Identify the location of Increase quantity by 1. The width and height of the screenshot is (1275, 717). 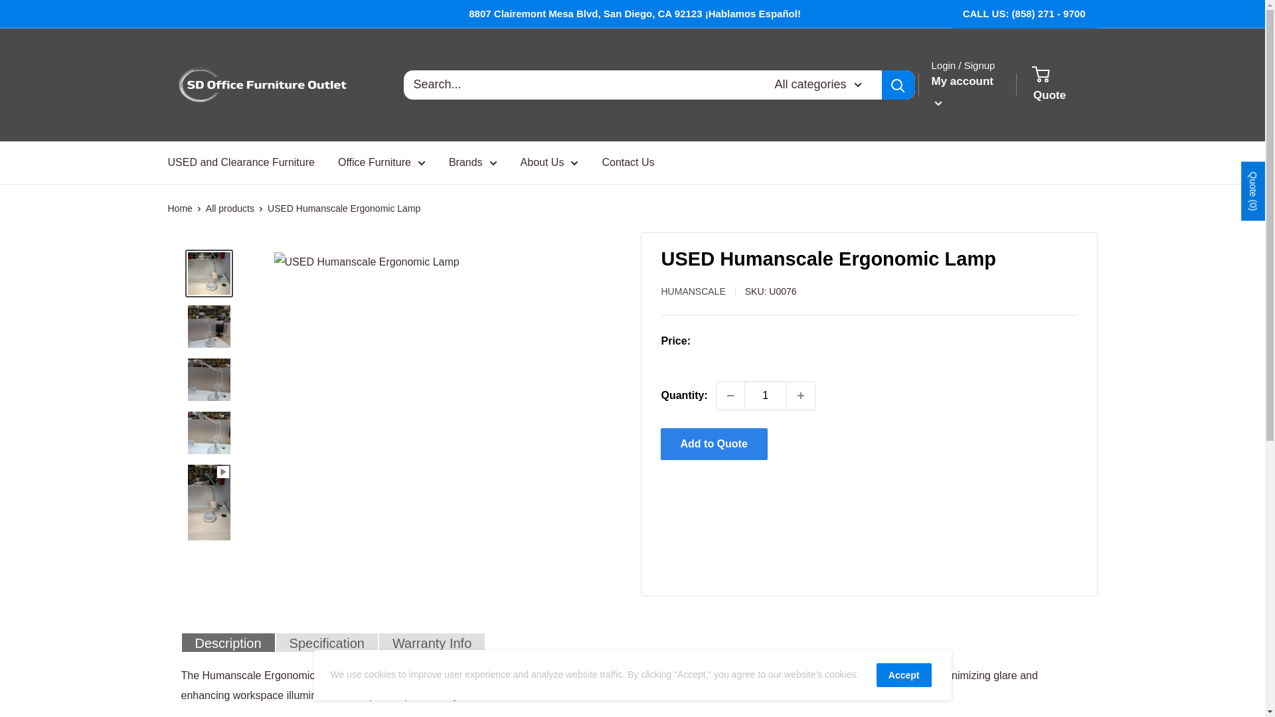
(800, 395).